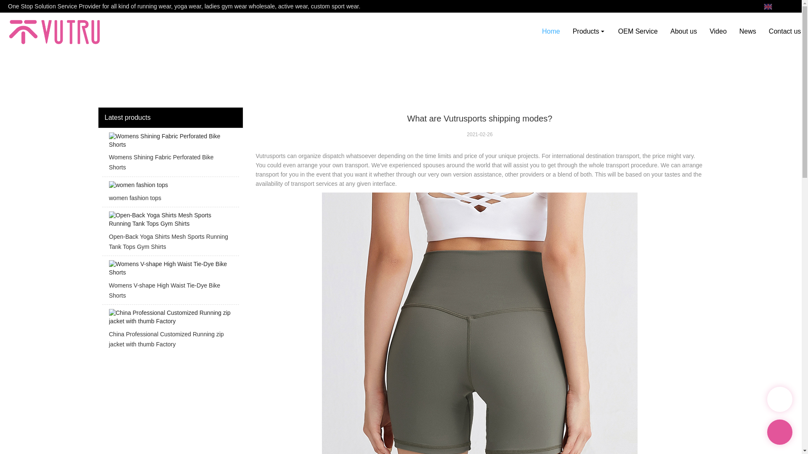 This screenshot has height=454, width=808. What do you see at coordinates (638, 31) in the screenshot?
I see `OEM Service` at bounding box center [638, 31].